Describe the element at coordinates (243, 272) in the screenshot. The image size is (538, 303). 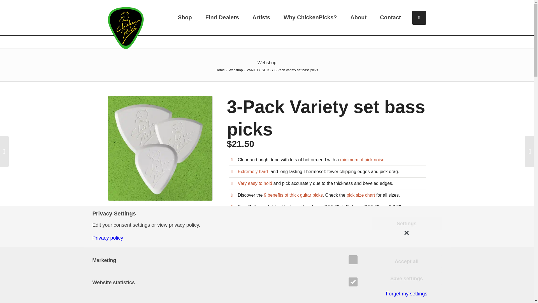
I see `Description` at that location.